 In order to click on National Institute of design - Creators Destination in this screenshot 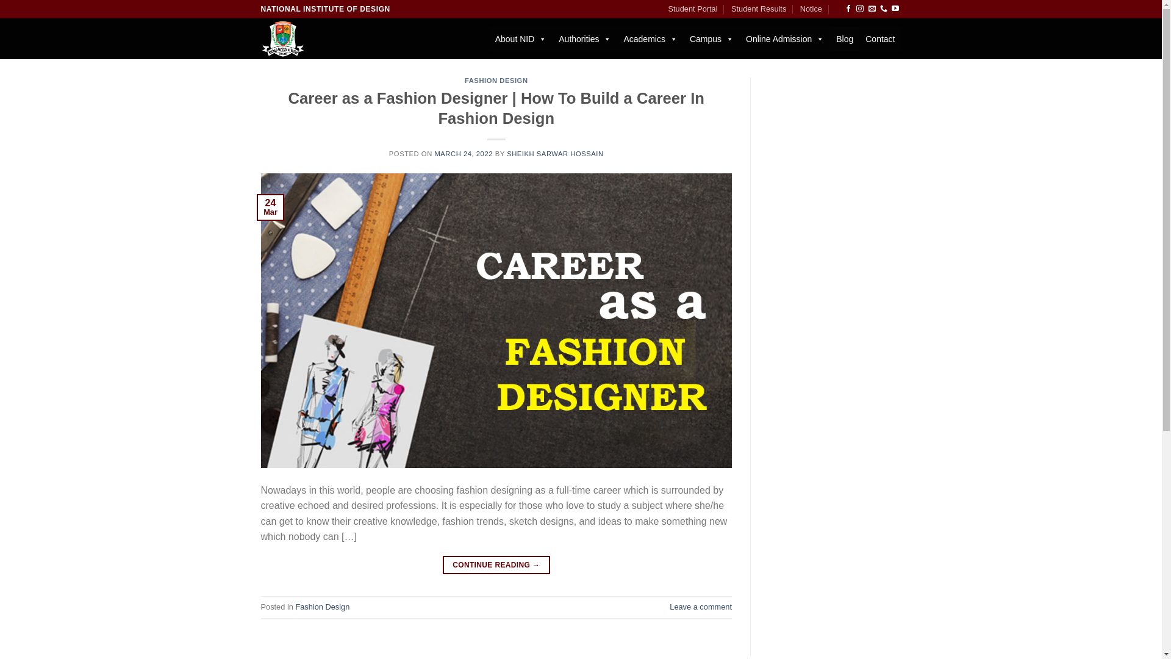, I will do `click(308, 39)`.